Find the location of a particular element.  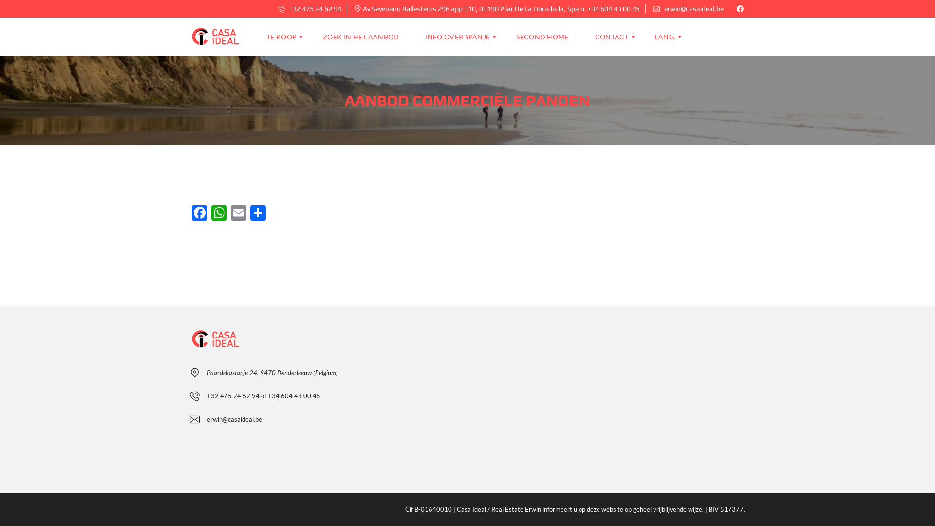

INFO OVER SPANJE is located at coordinates (458, 37).